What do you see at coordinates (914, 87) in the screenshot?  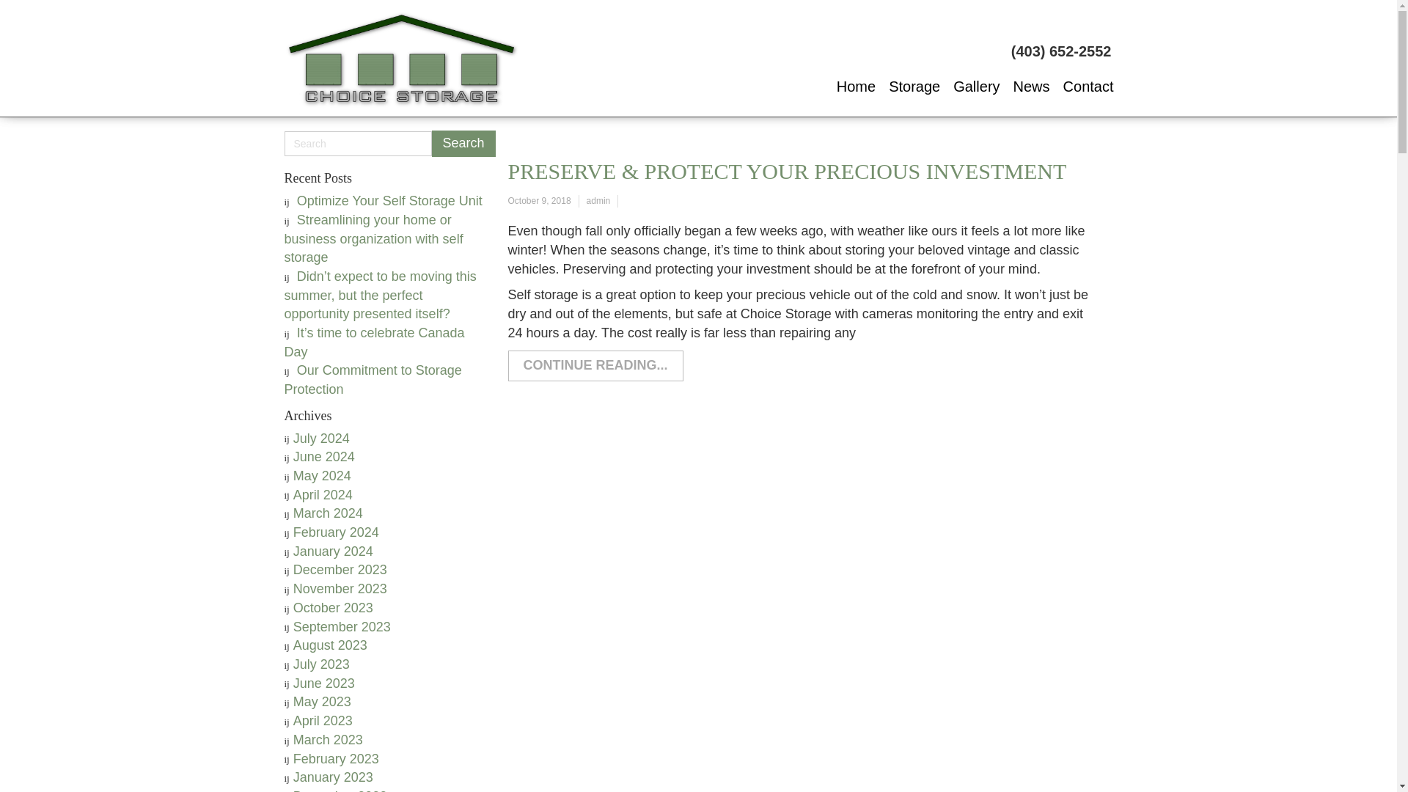 I see `Storage` at bounding box center [914, 87].